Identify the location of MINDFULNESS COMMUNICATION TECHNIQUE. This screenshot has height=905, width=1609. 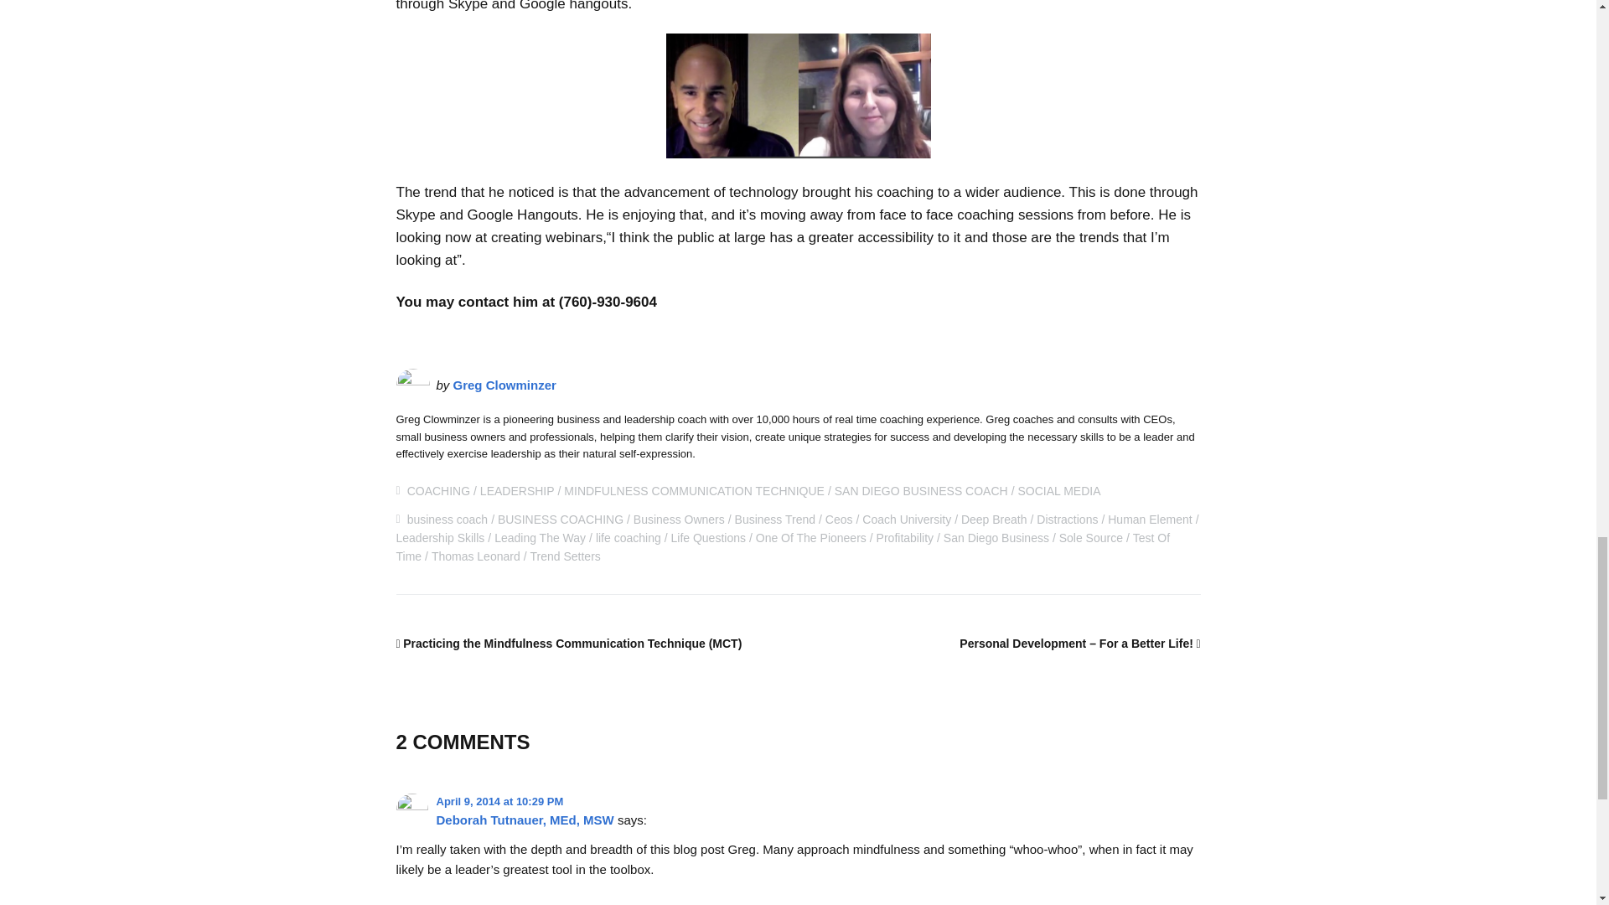
(694, 491).